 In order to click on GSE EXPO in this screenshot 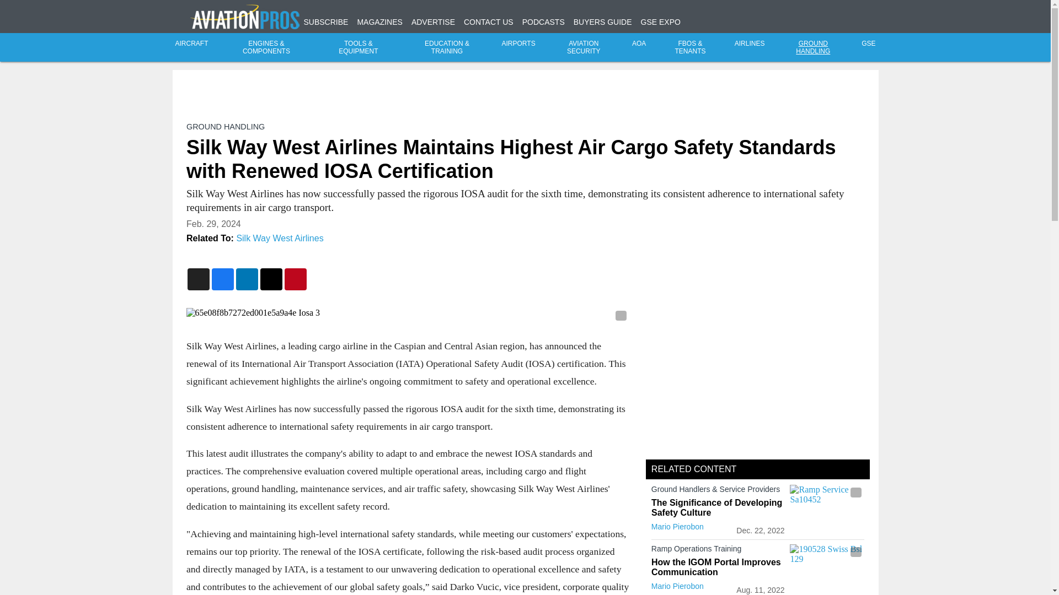, I will do `click(661, 22)`.